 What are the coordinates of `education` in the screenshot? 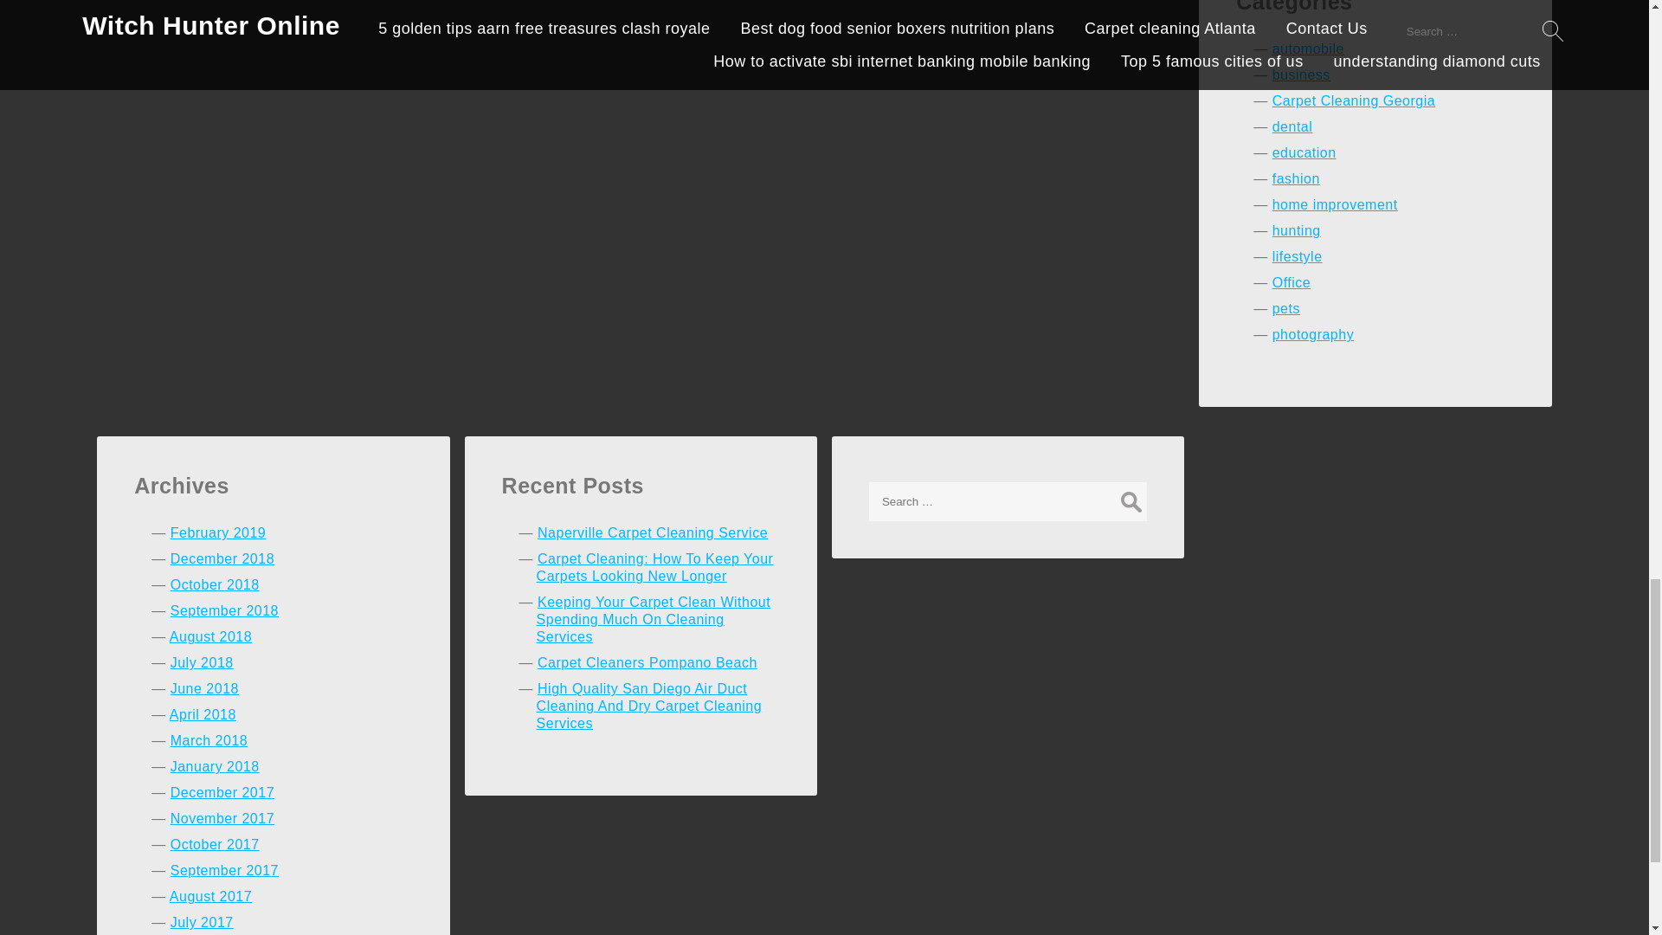 It's located at (1304, 152).